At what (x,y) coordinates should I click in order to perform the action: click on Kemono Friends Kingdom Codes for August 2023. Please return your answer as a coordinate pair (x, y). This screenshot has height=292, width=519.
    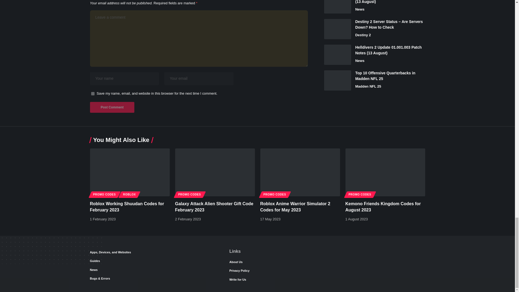
    Looking at the image, I should click on (385, 172).